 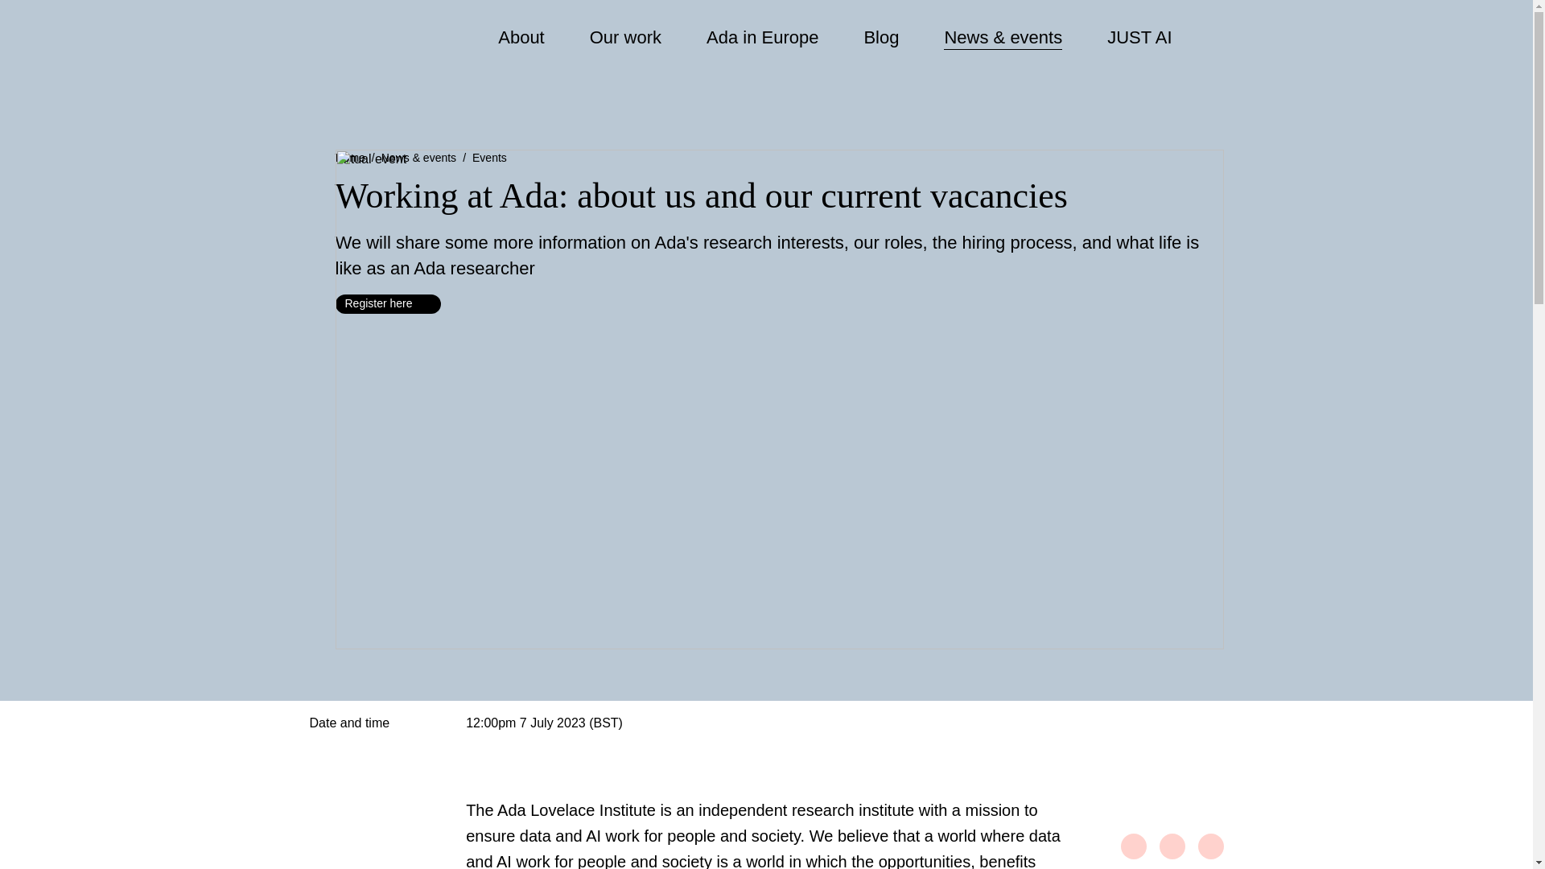 What do you see at coordinates (1172, 846) in the screenshot?
I see `Share on Twitter` at bounding box center [1172, 846].